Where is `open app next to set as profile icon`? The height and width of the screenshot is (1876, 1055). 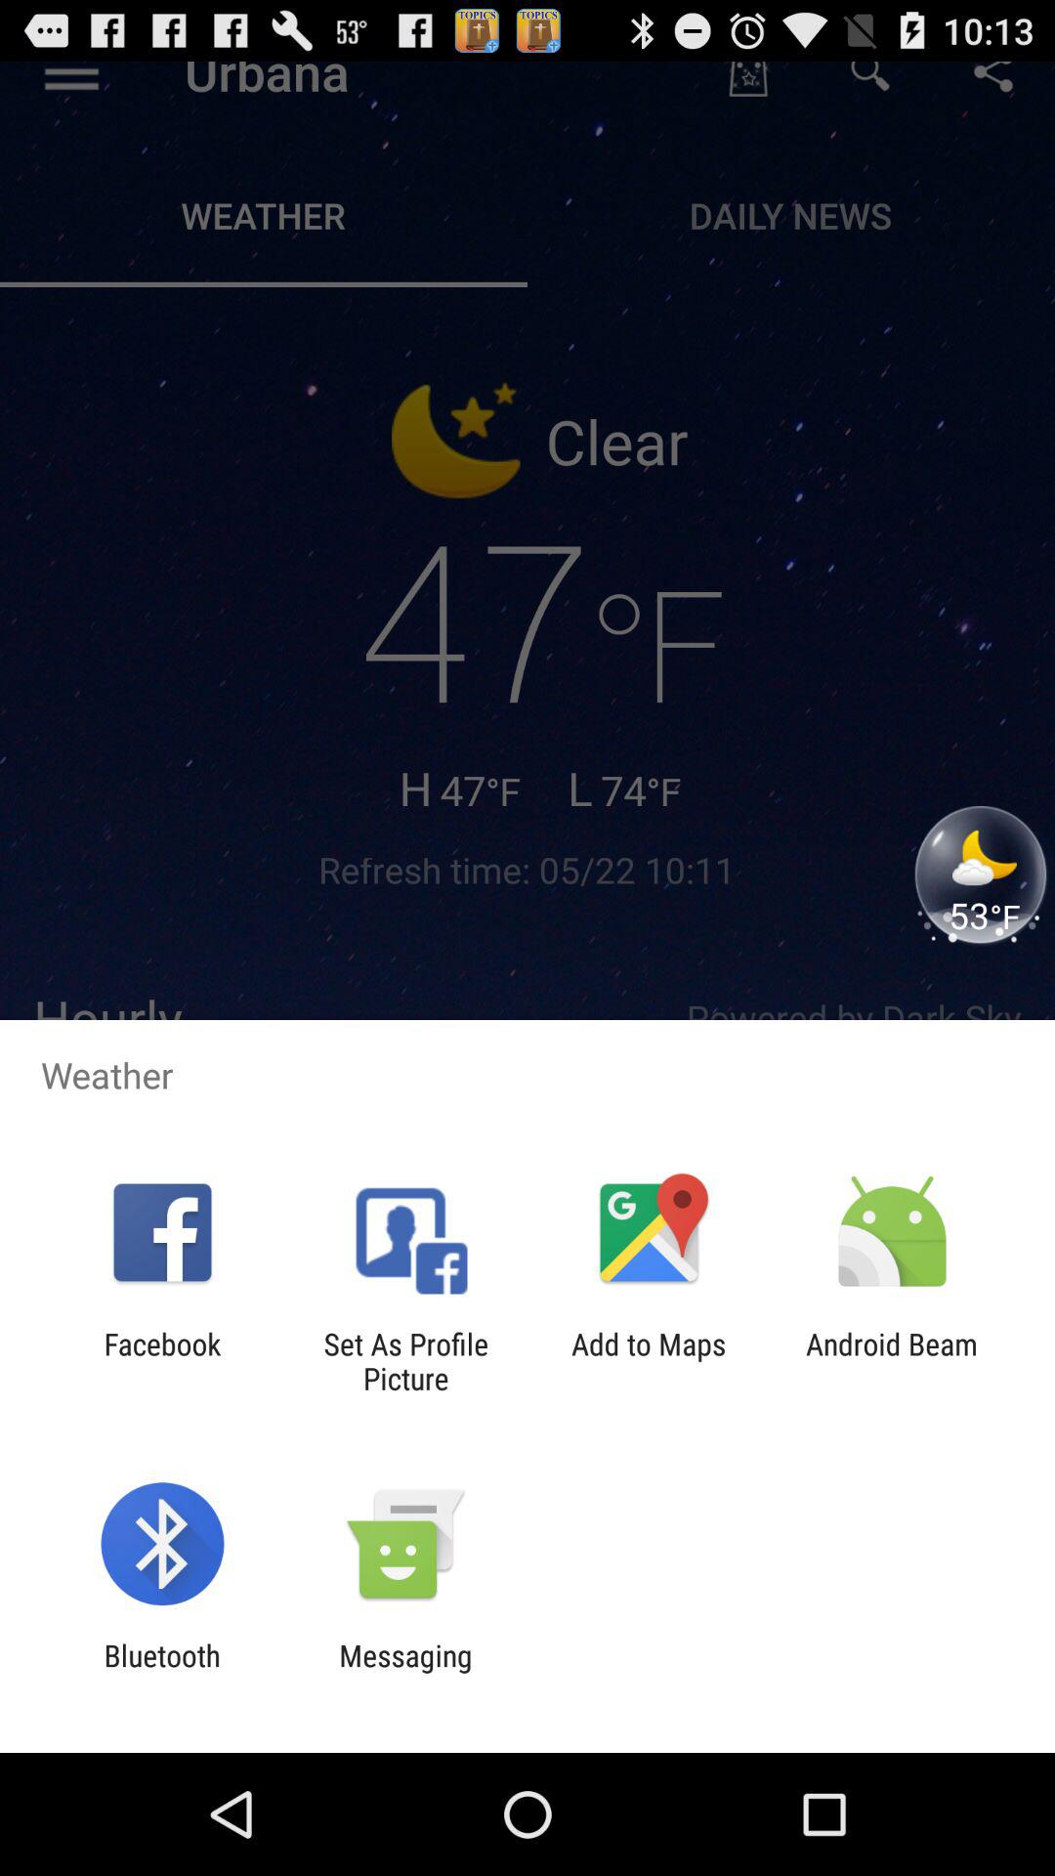 open app next to set as profile icon is located at coordinates (162, 1361).